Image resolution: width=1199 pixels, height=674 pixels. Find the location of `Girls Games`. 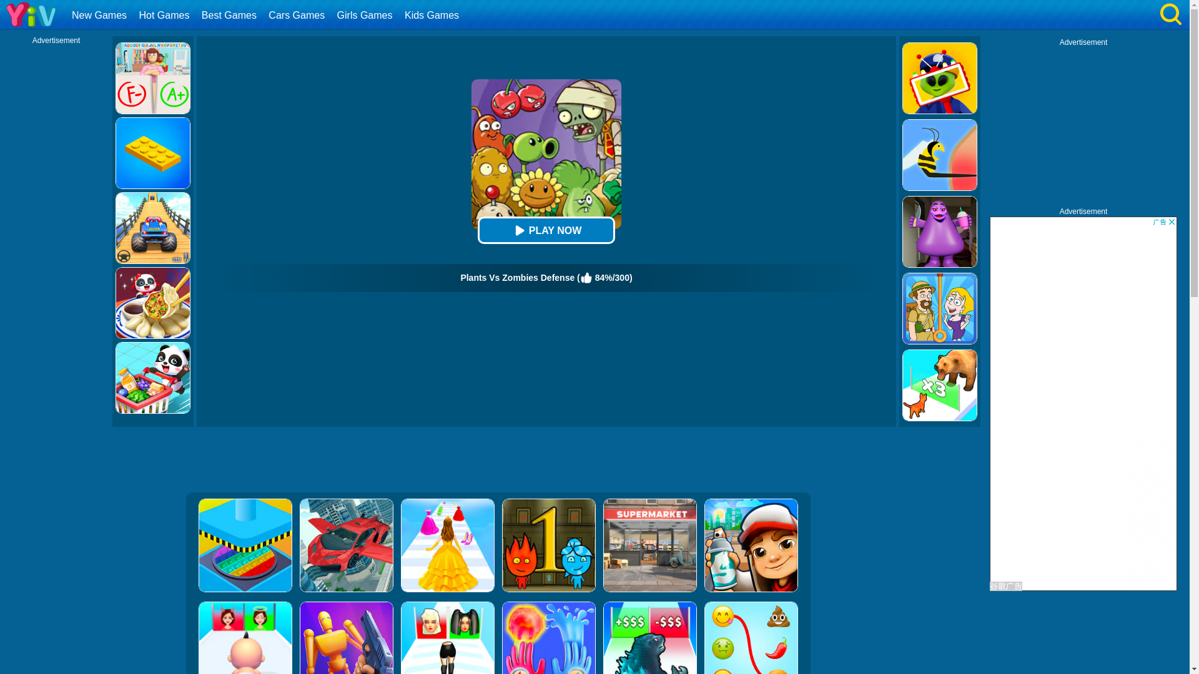

Girls Games is located at coordinates (367, 15).